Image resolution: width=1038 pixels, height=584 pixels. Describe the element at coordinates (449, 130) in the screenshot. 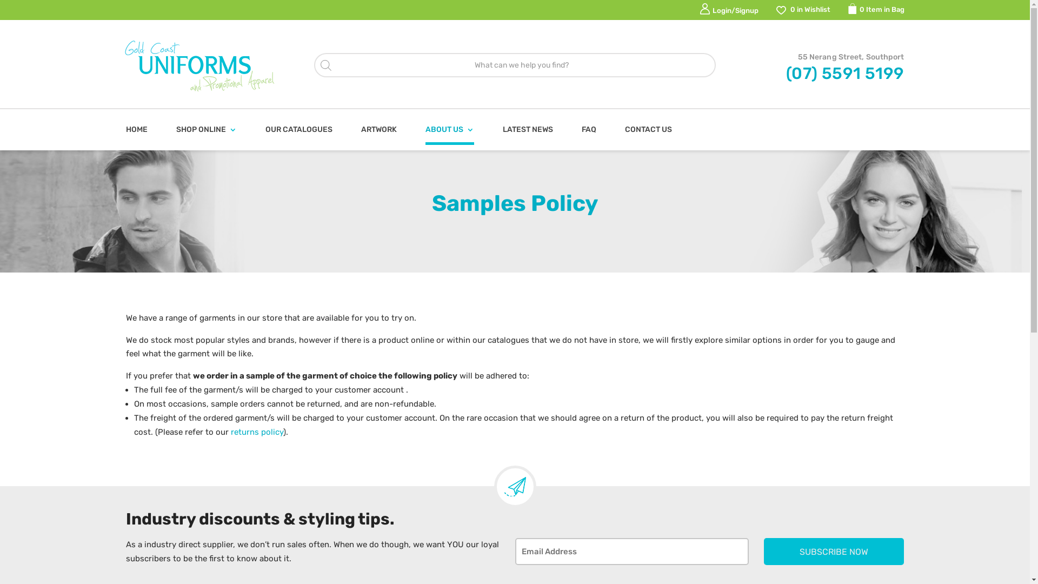

I see `ABOUT US` at that location.